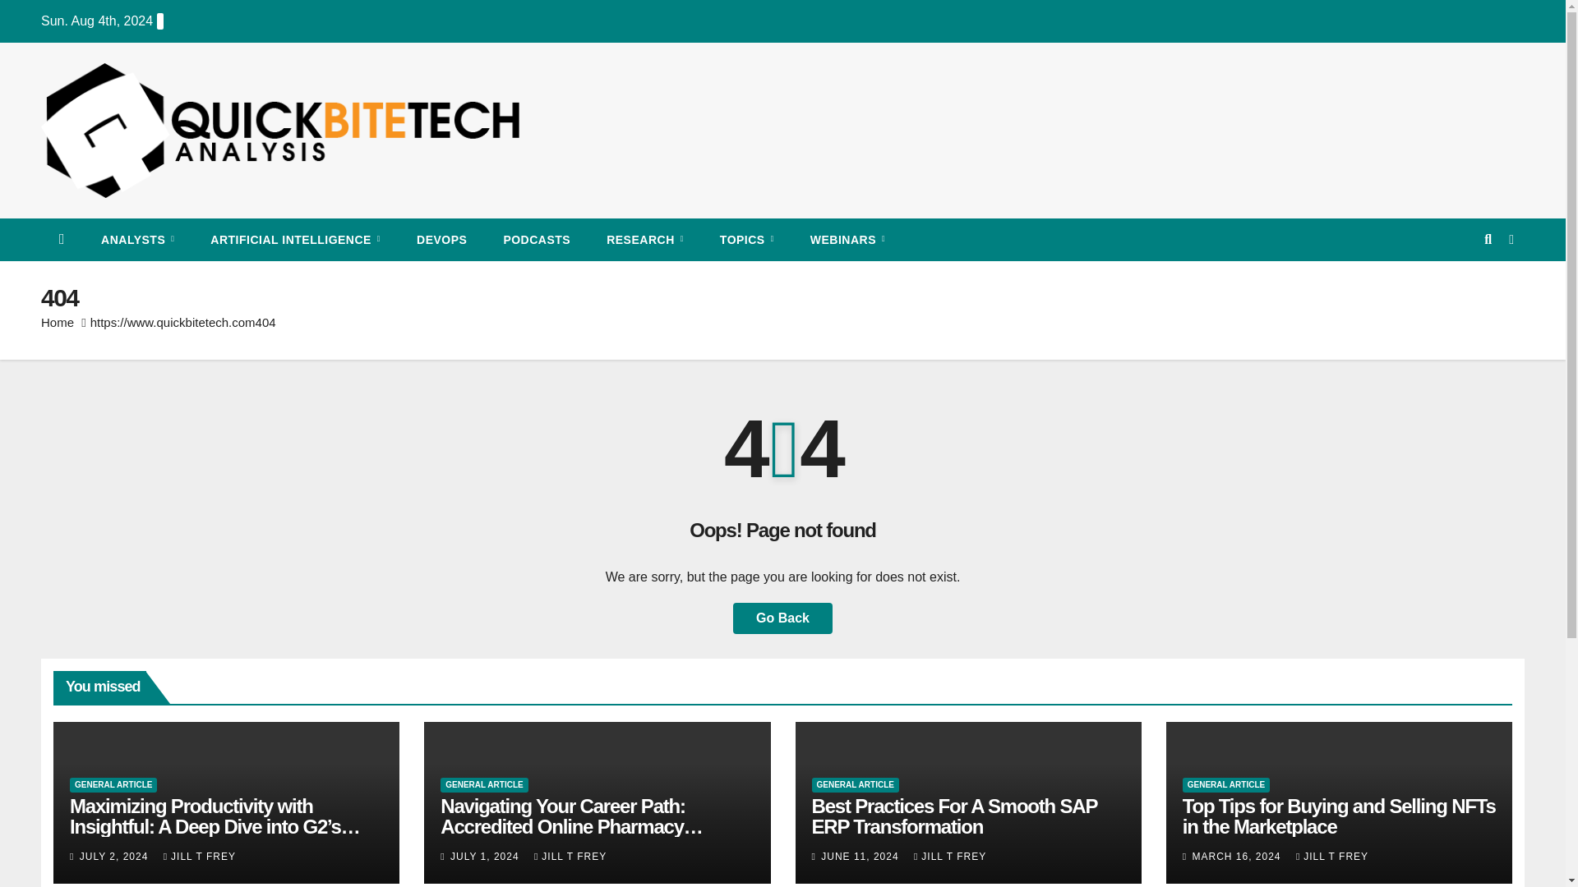 The width and height of the screenshot is (1578, 887). Describe the element at coordinates (645, 239) in the screenshot. I see `Research` at that location.